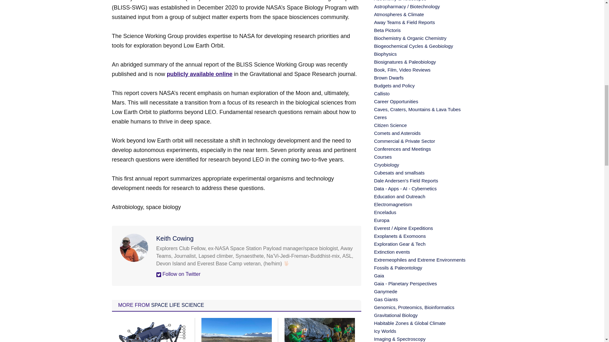 This screenshot has height=342, width=609. Describe the element at coordinates (178, 305) in the screenshot. I see `SPACE LIFE SCIENCE` at that location.